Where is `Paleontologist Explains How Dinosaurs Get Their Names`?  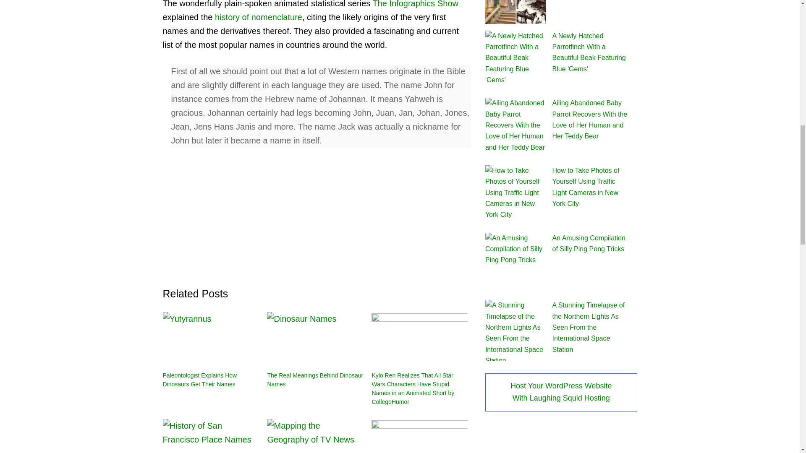 Paleontologist Explains How Dinosaurs Get Their Names is located at coordinates (211, 339).